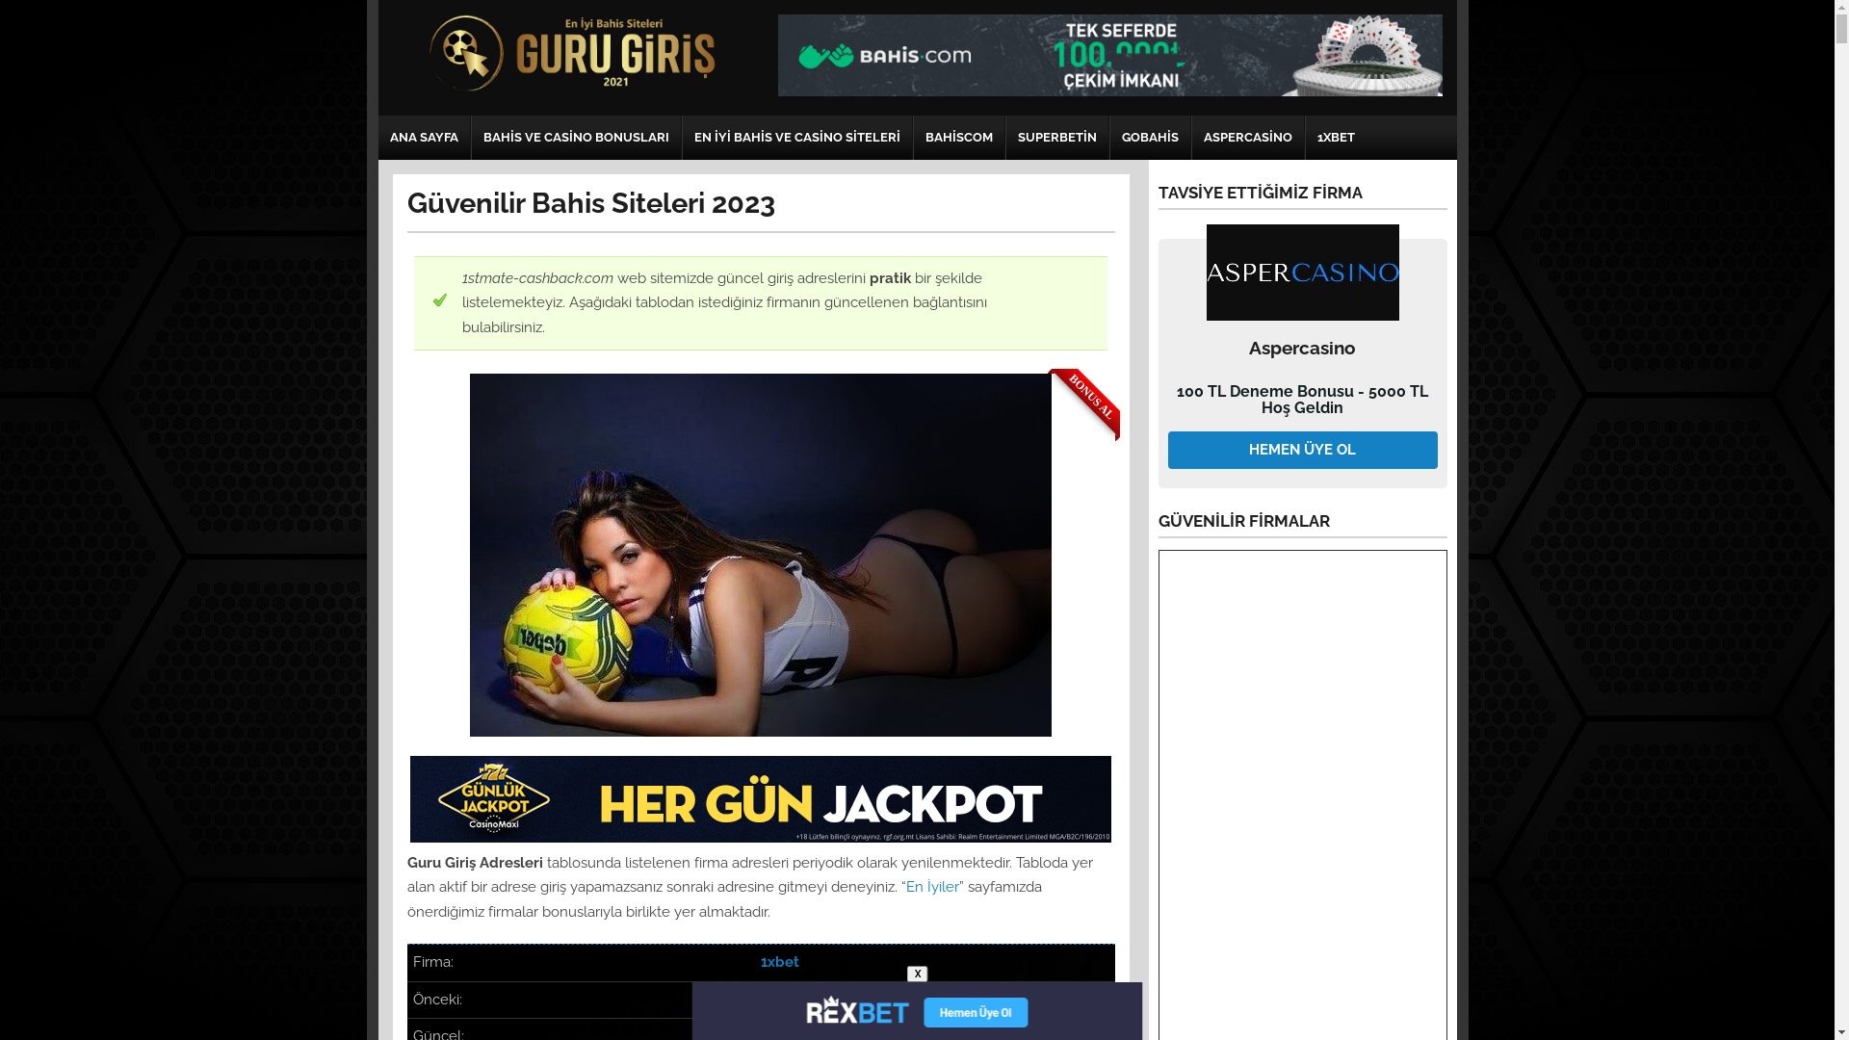  Describe the element at coordinates (576, 138) in the screenshot. I see `BAHIS VE CASINO BONUSLARI` at that location.